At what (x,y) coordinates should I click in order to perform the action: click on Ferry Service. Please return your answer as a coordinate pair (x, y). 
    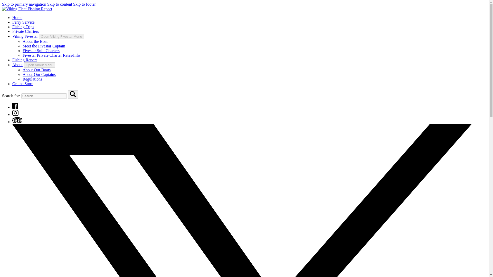
    Looking at the image, I should click on (23, 22).